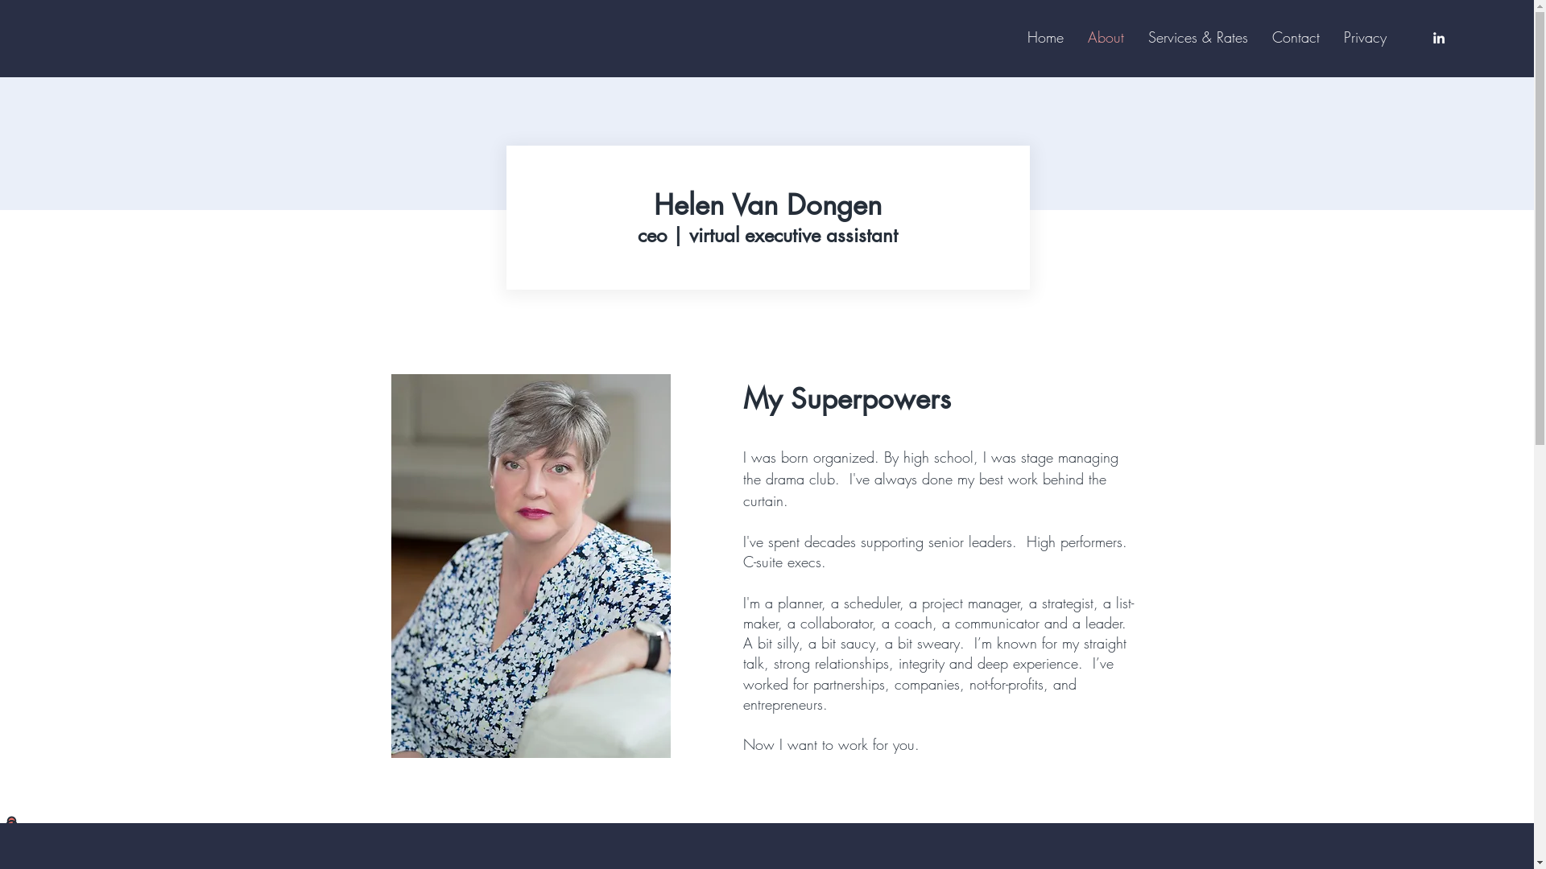 The height and width of the screenshot is (869, 1546). What do you see at coordinates (1045, 37) in the screenshot?
I see `Home` at bounding box center [1045, 37].